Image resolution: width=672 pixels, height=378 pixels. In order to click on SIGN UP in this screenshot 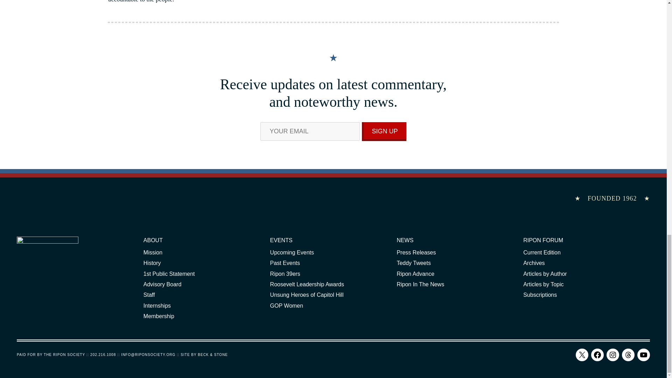, I will do `click(384, 131)`.